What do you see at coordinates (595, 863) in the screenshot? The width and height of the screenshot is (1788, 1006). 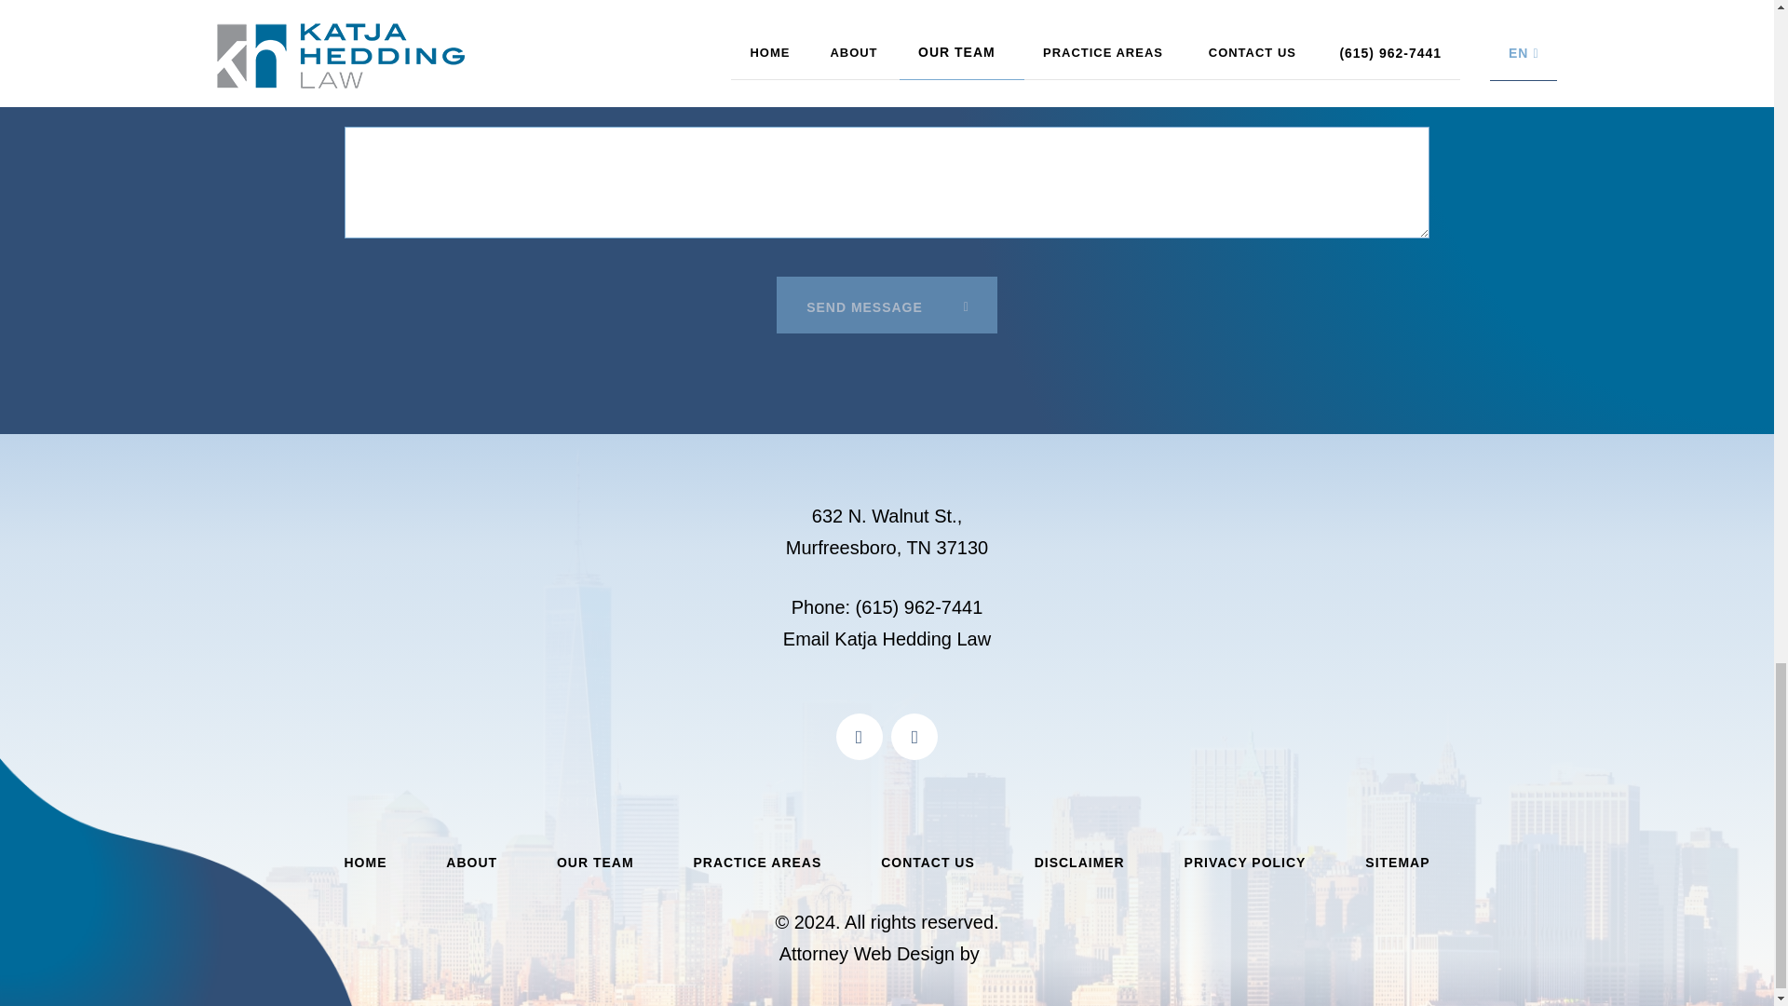 I see `OUR TEAM` at bounding box center [595, 863].